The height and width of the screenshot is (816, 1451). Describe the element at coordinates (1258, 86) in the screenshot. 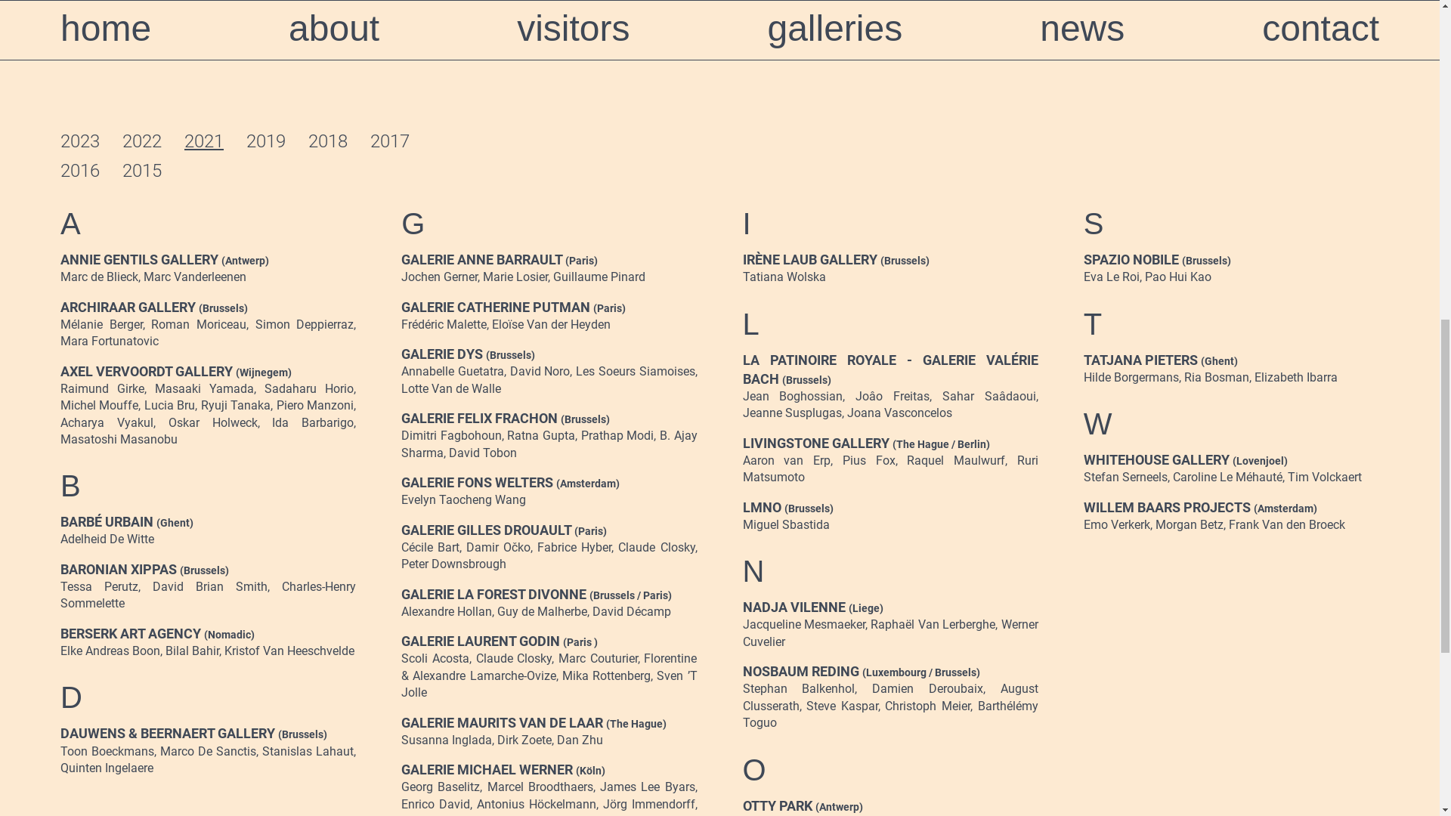

I see `NL` at that location.